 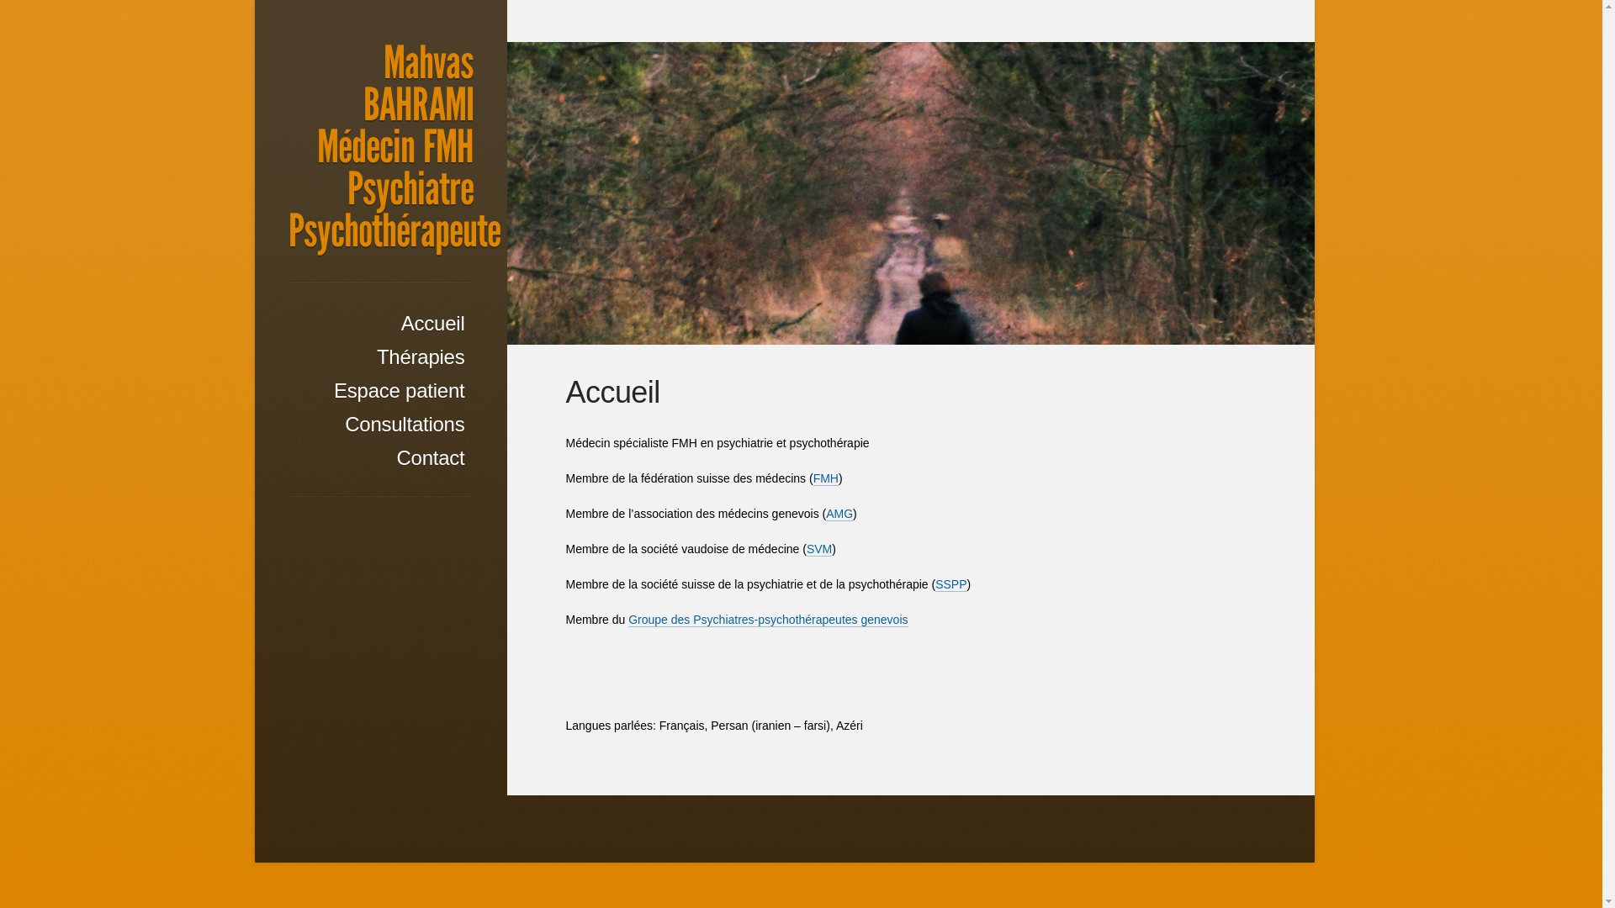 I want to click on Contact, so click(x=380, y=458).